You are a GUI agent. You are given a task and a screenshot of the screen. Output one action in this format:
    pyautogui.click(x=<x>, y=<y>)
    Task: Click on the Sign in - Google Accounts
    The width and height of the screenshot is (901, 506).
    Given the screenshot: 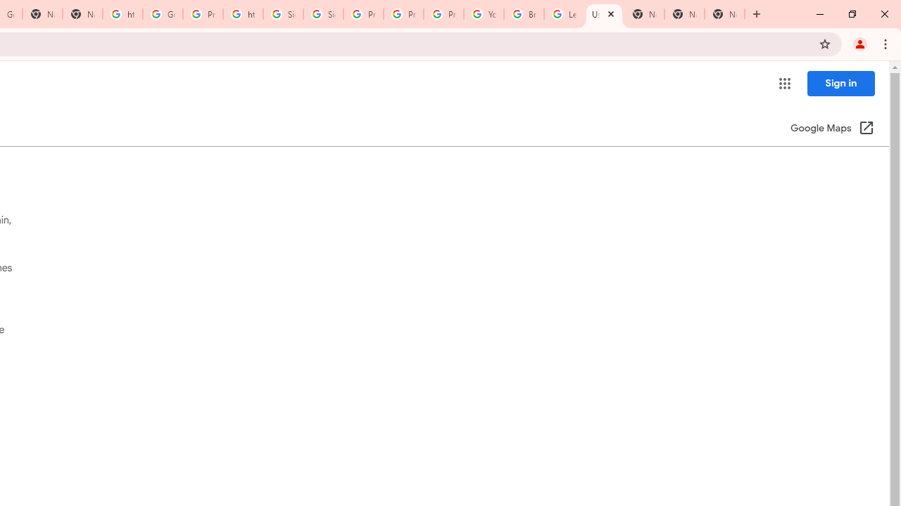 What is the action you would take?
    pyautogui.click(x=283, y=14)
    